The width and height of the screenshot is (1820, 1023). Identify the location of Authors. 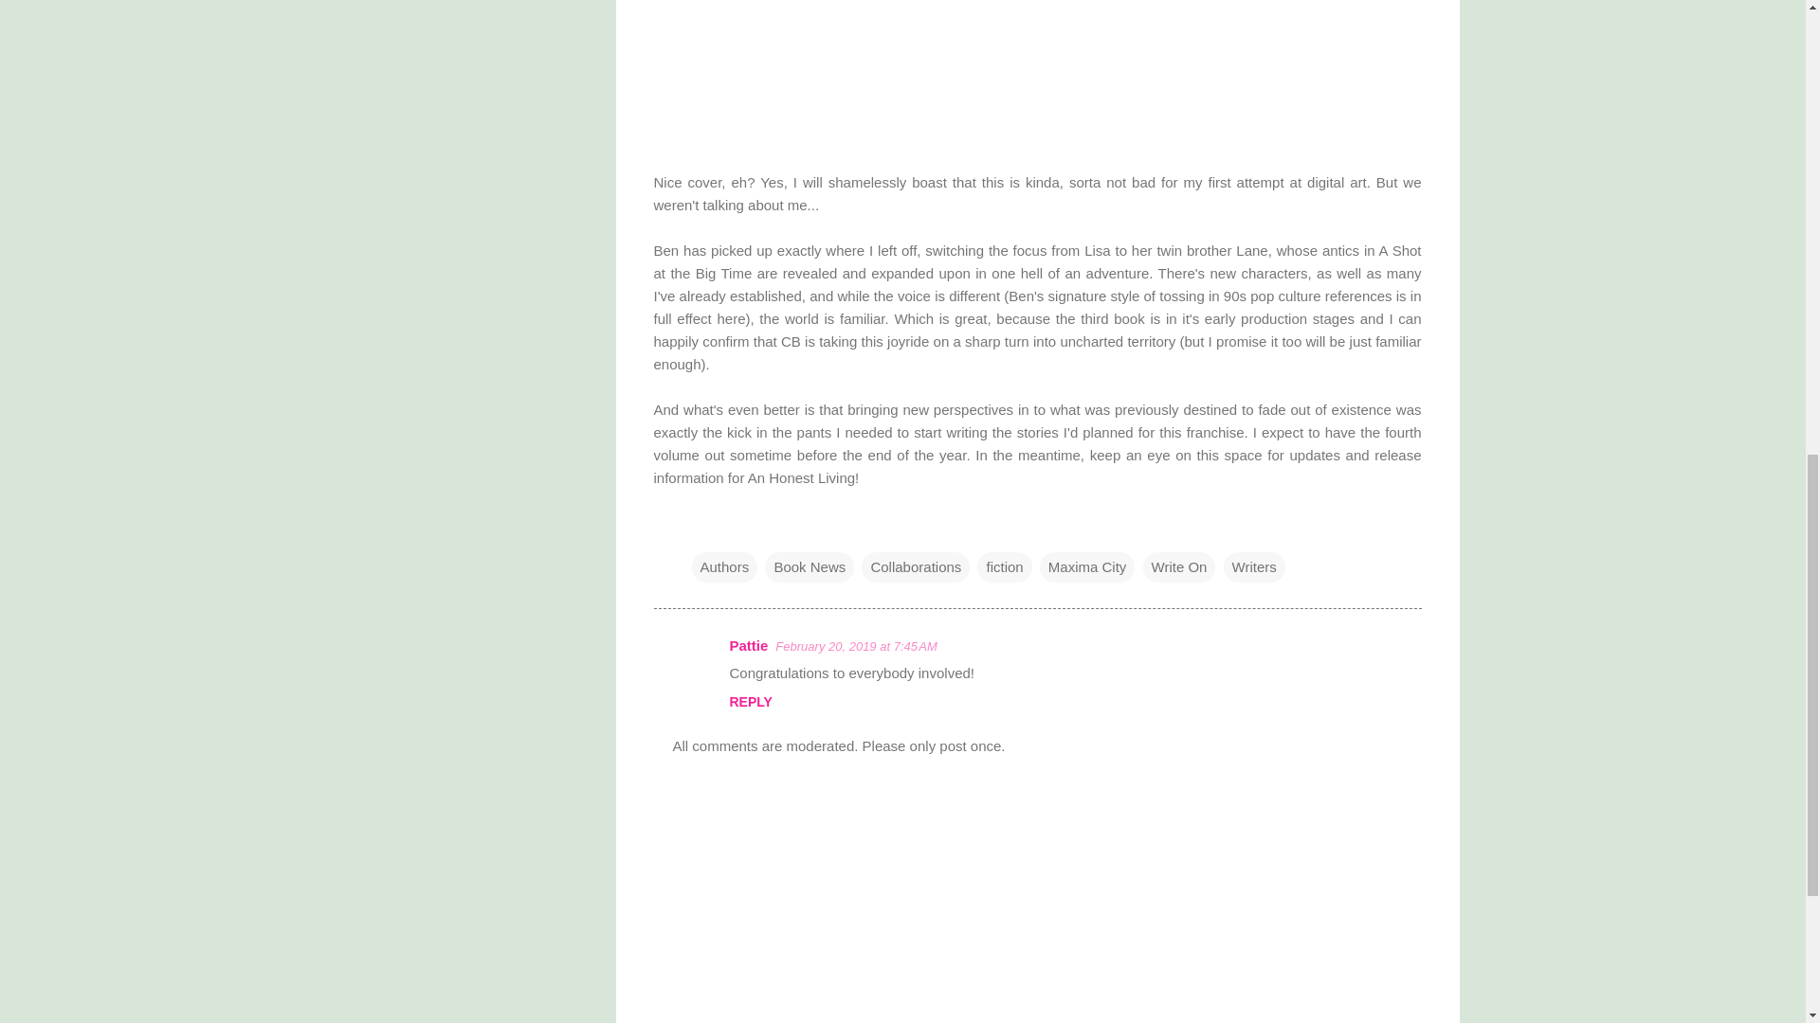
(724, 566).